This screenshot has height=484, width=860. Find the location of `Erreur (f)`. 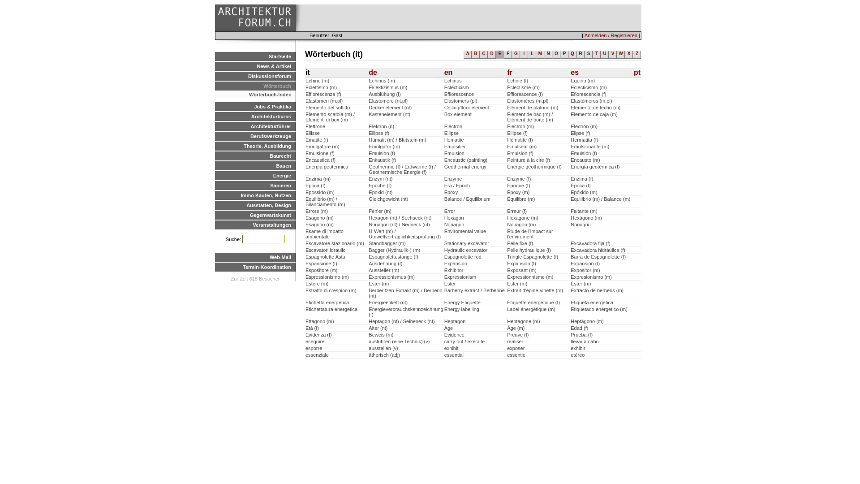

Erreur (f) is located at coordinates (517, 211).